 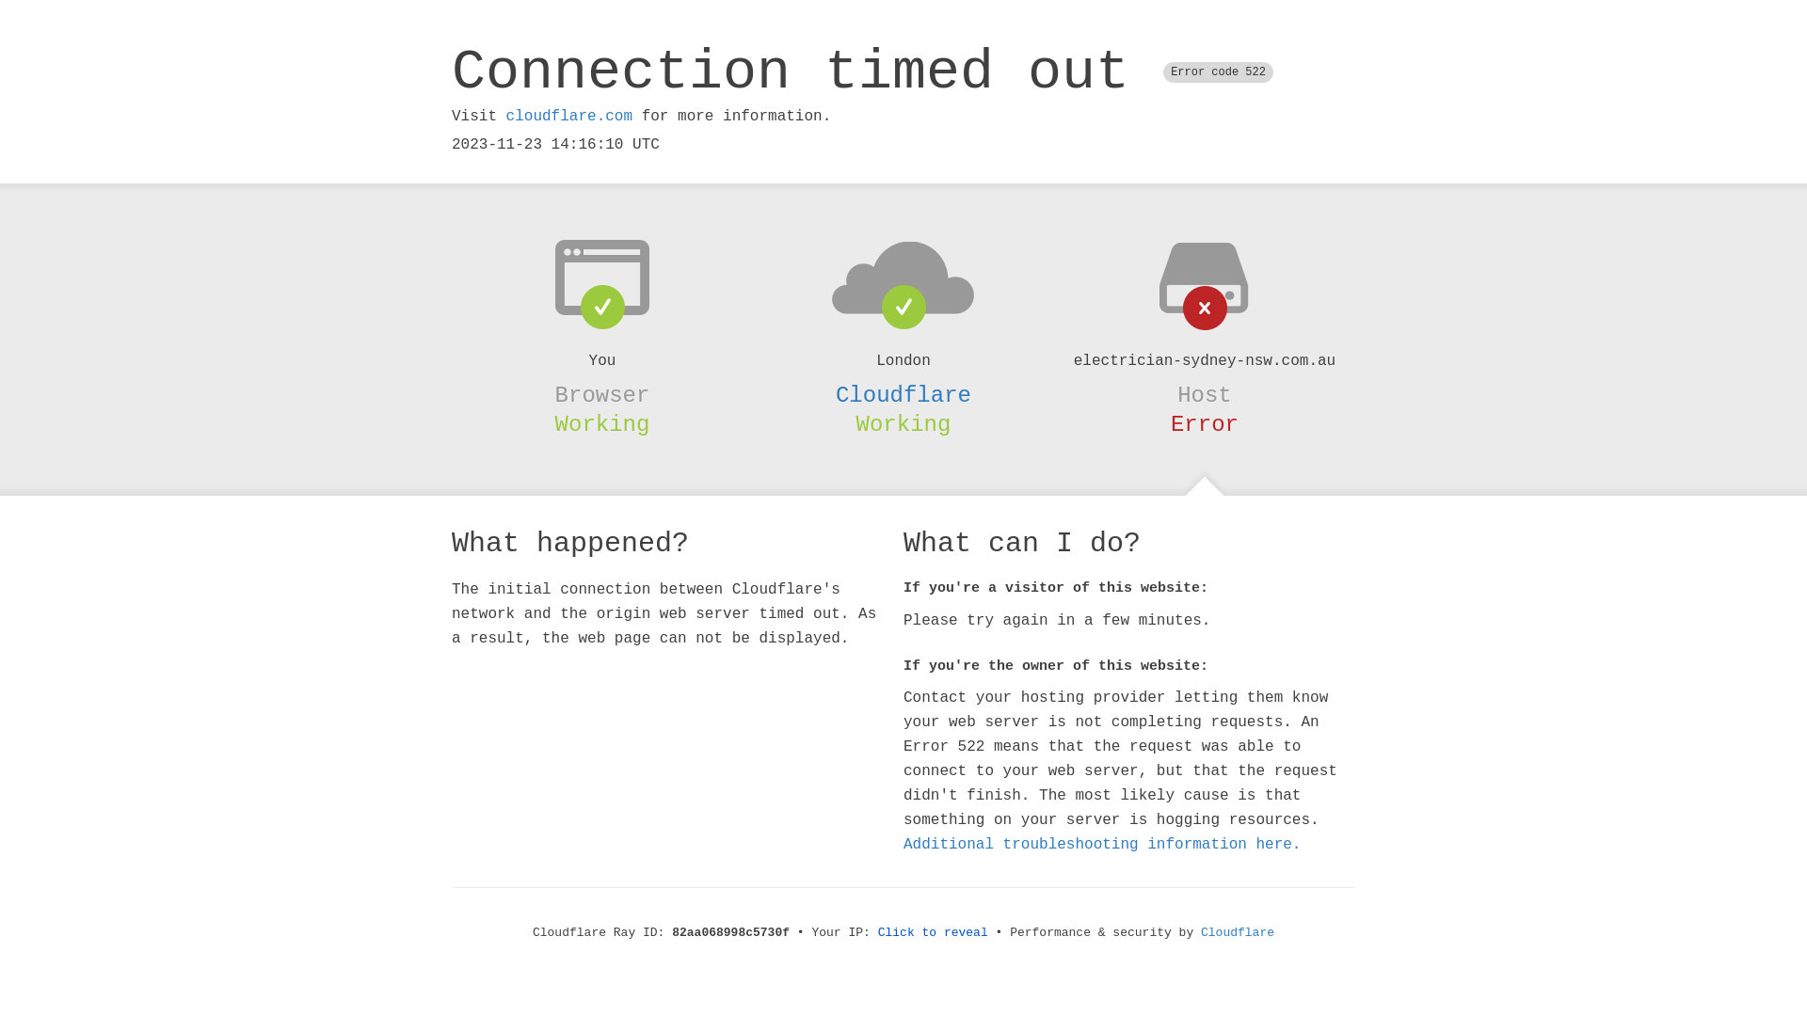 I want to click on Cloudflare, so click(x=1238, y=933).